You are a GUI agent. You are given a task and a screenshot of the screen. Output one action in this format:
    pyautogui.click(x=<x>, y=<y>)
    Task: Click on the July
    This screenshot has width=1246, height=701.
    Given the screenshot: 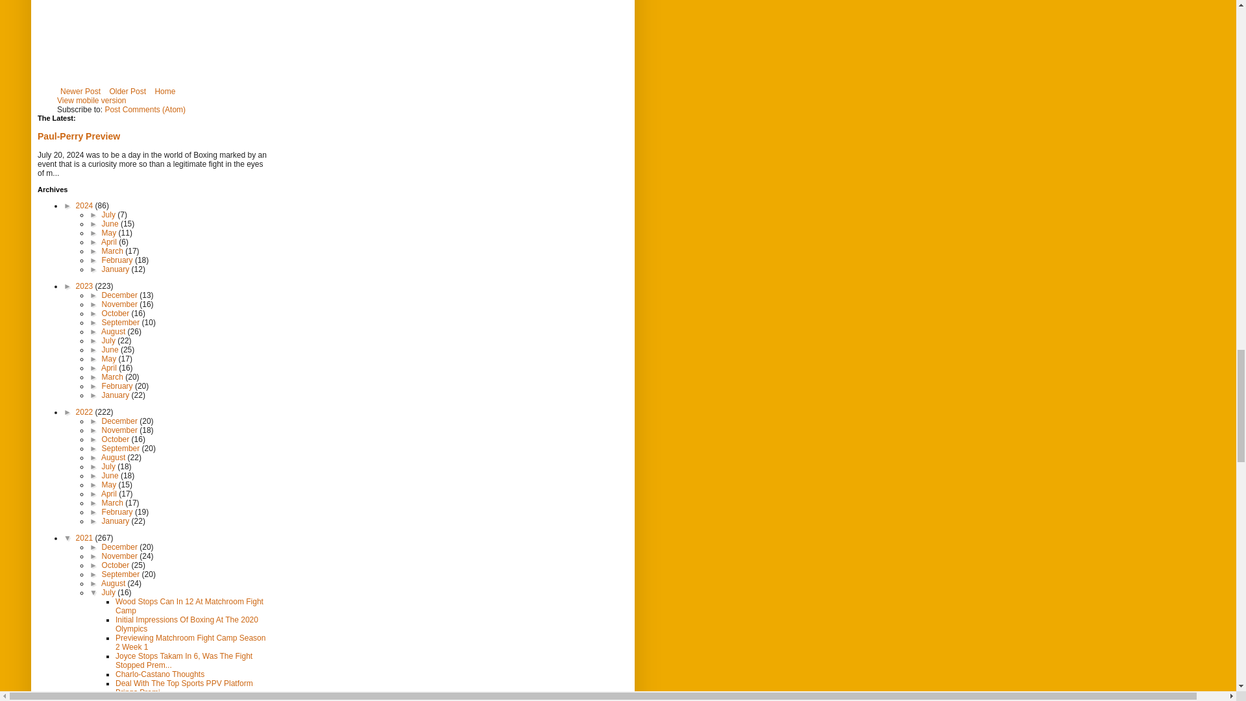 What is the action you would take?
    pyautogui.click(x=110, y=215)
    